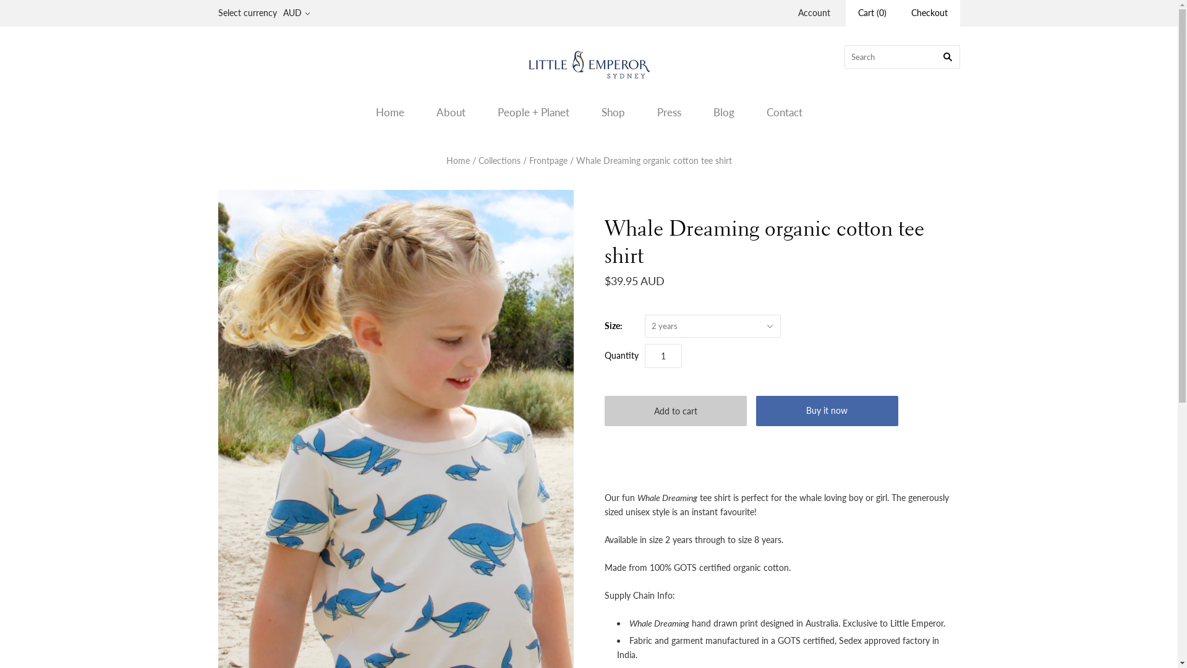 The height and width of the screenshot is (668, 1187). Describe the element at coordinates (785, 113) in the screenshot. I see `Contact` at that location.